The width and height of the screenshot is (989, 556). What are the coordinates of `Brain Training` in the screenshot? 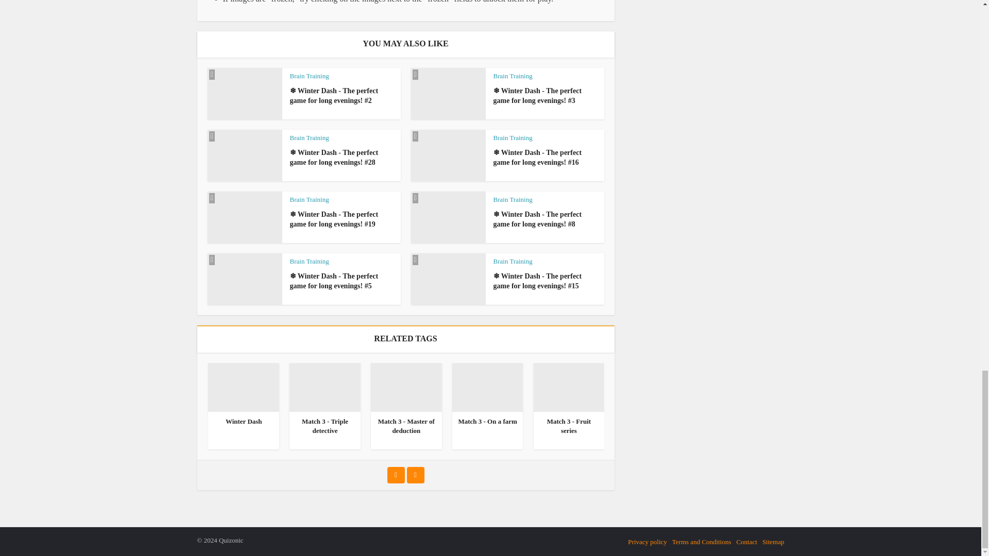 It's located at (309, 76).